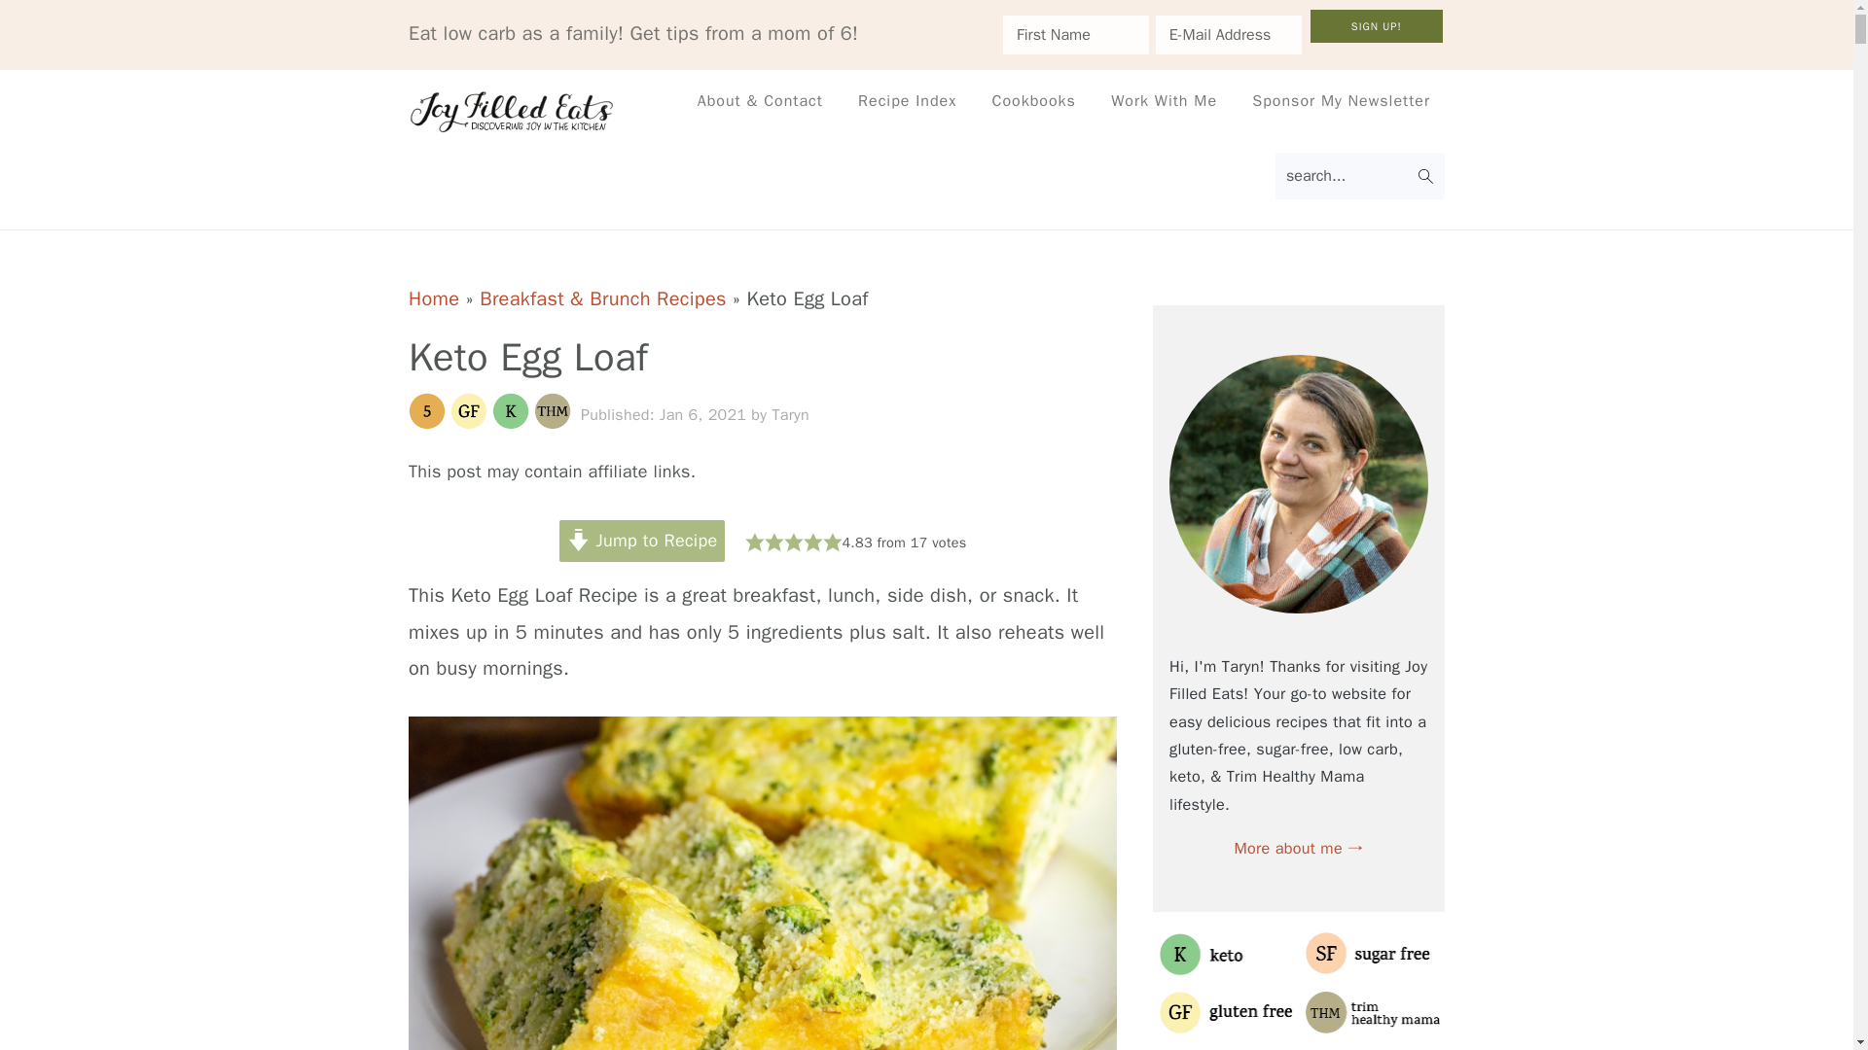 The height and width of the screenshot is (1050, 1868). Describe the element at coordinates (1376, 25) in the screenshot. I see `Sign Up!` at that location.